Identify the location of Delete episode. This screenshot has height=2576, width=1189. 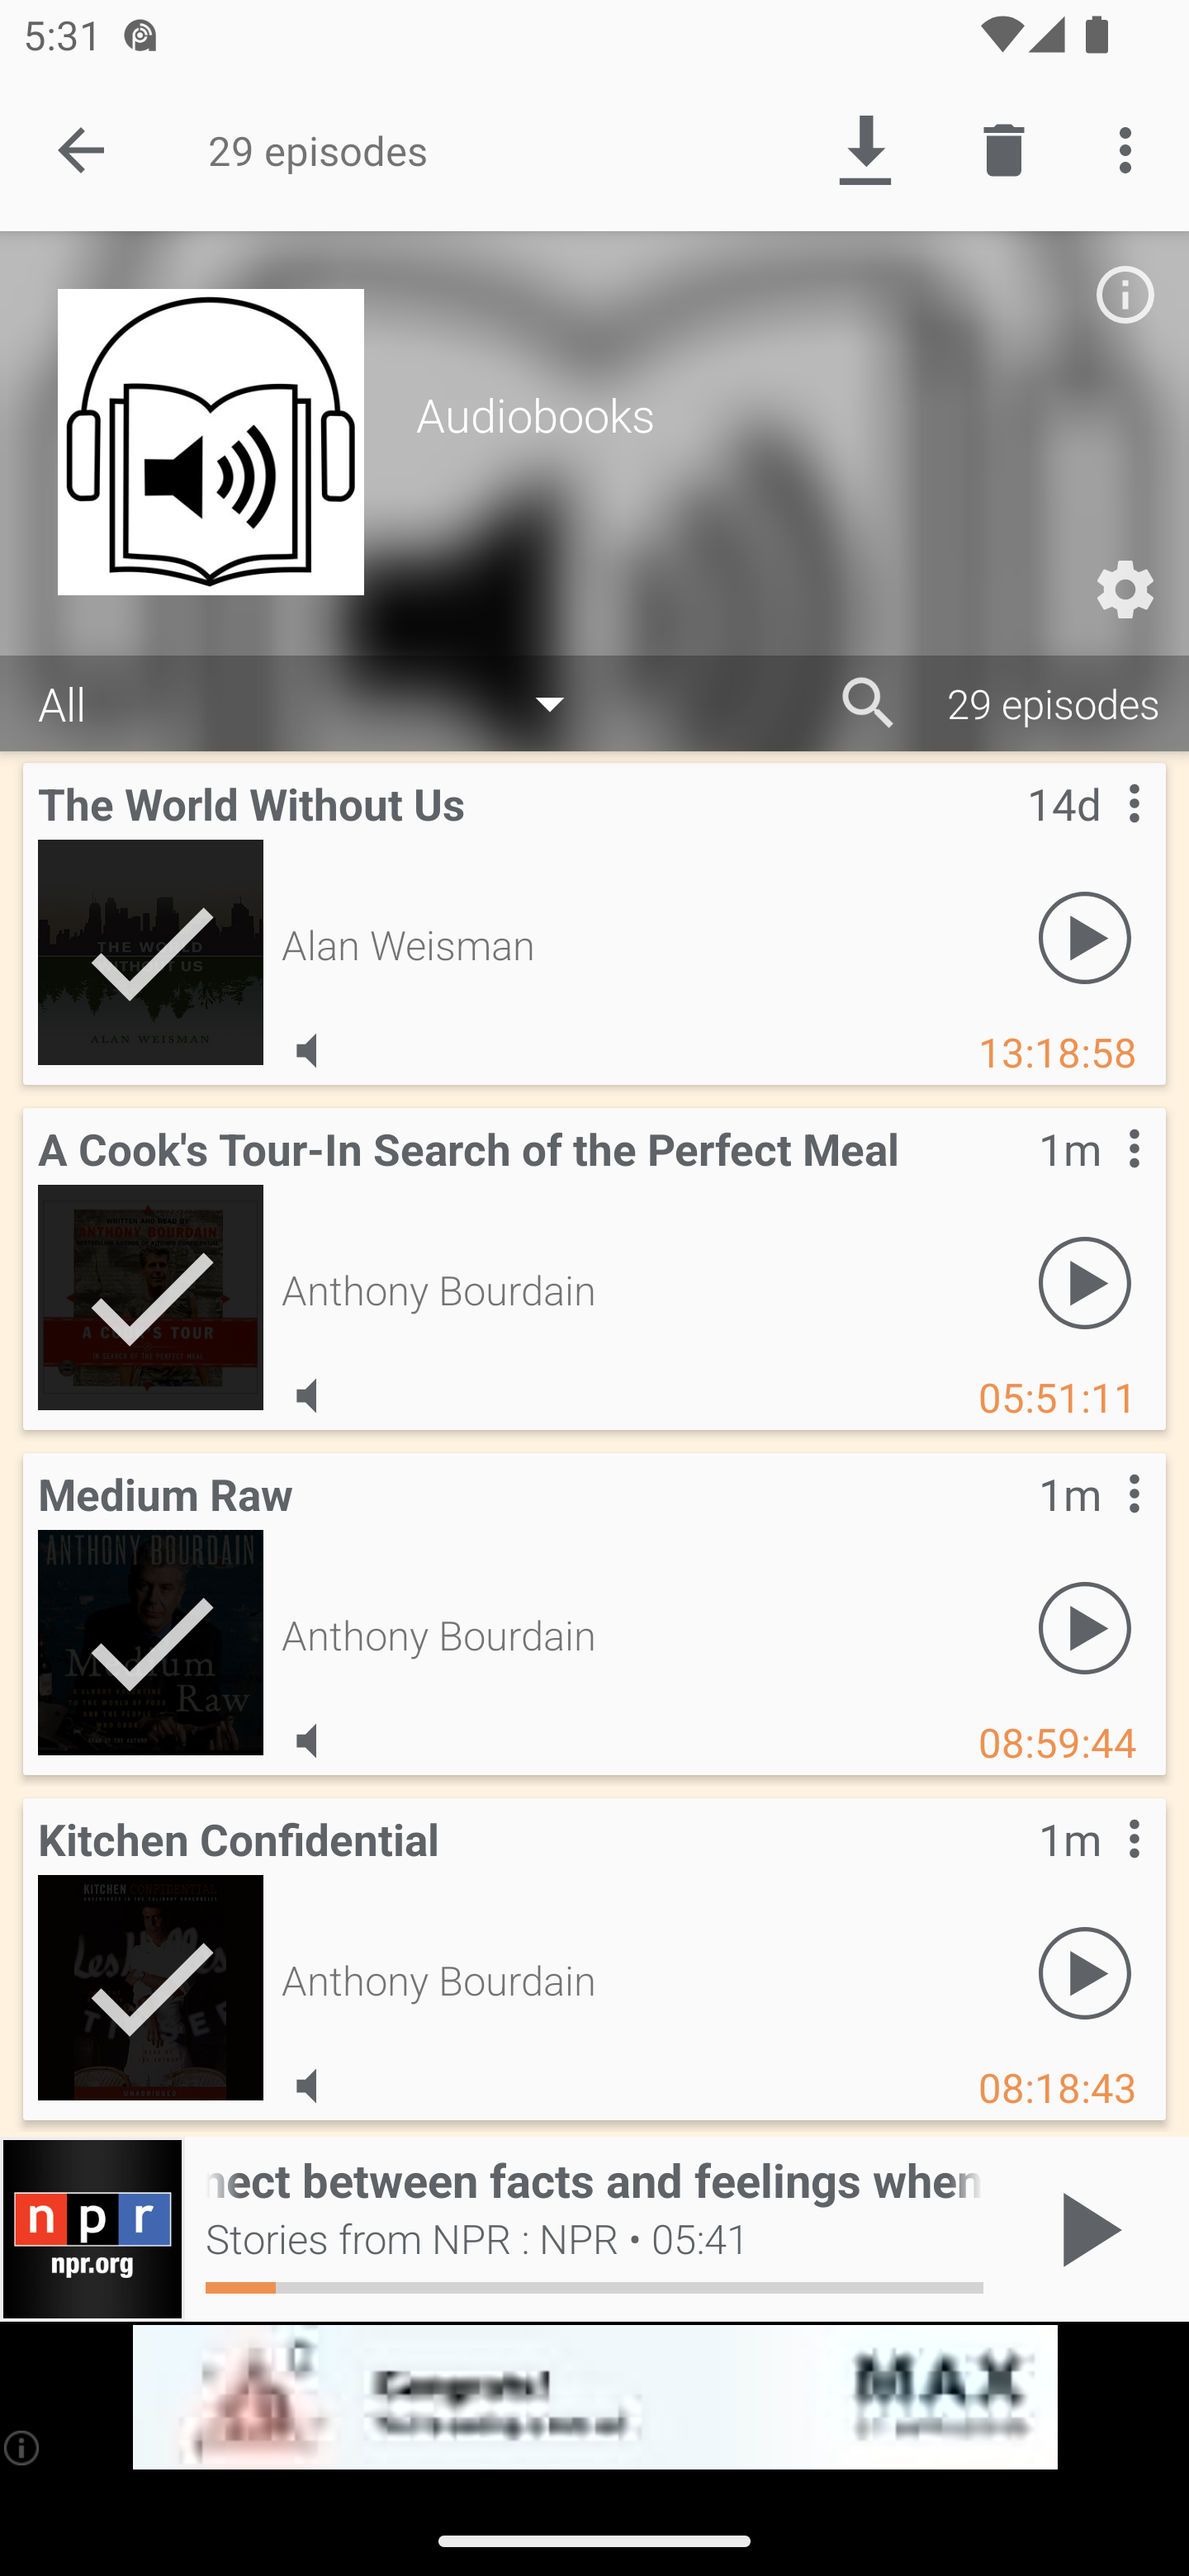
(1004, 149).